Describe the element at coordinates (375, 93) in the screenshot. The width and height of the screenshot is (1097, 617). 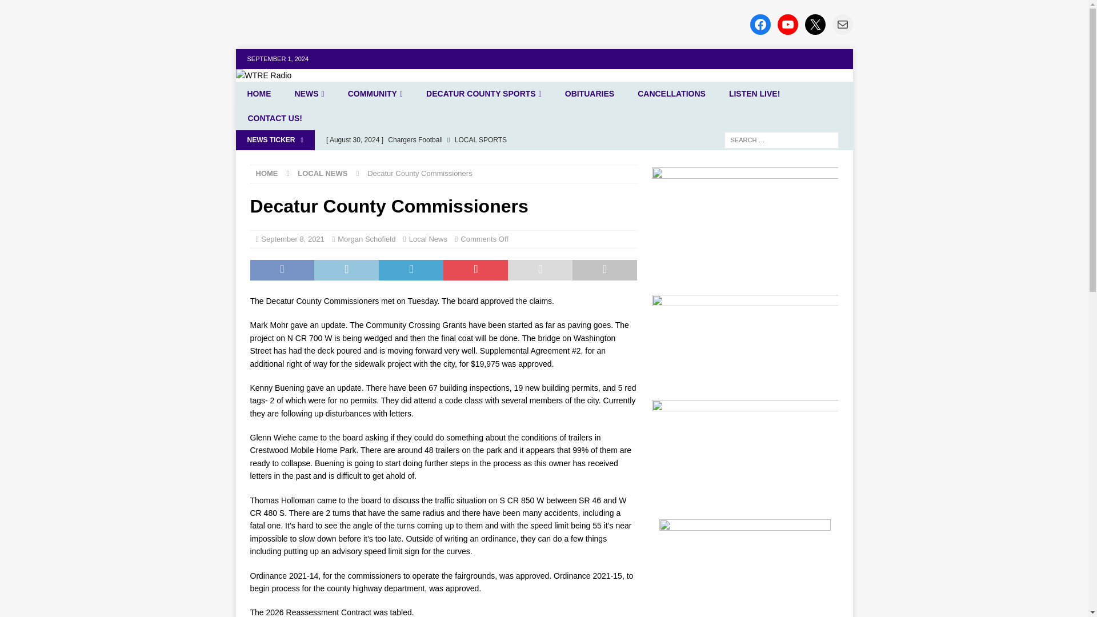
I see `COMMUNITY` at that location.